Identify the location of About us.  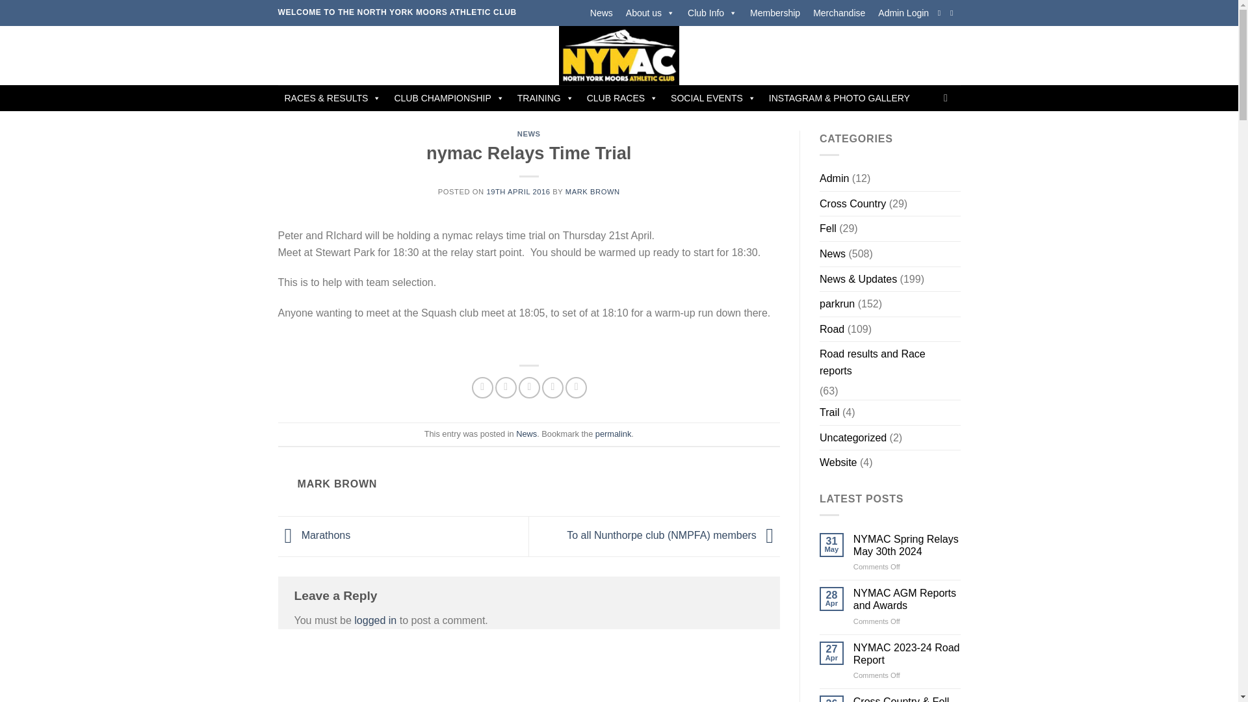
(650, 13).